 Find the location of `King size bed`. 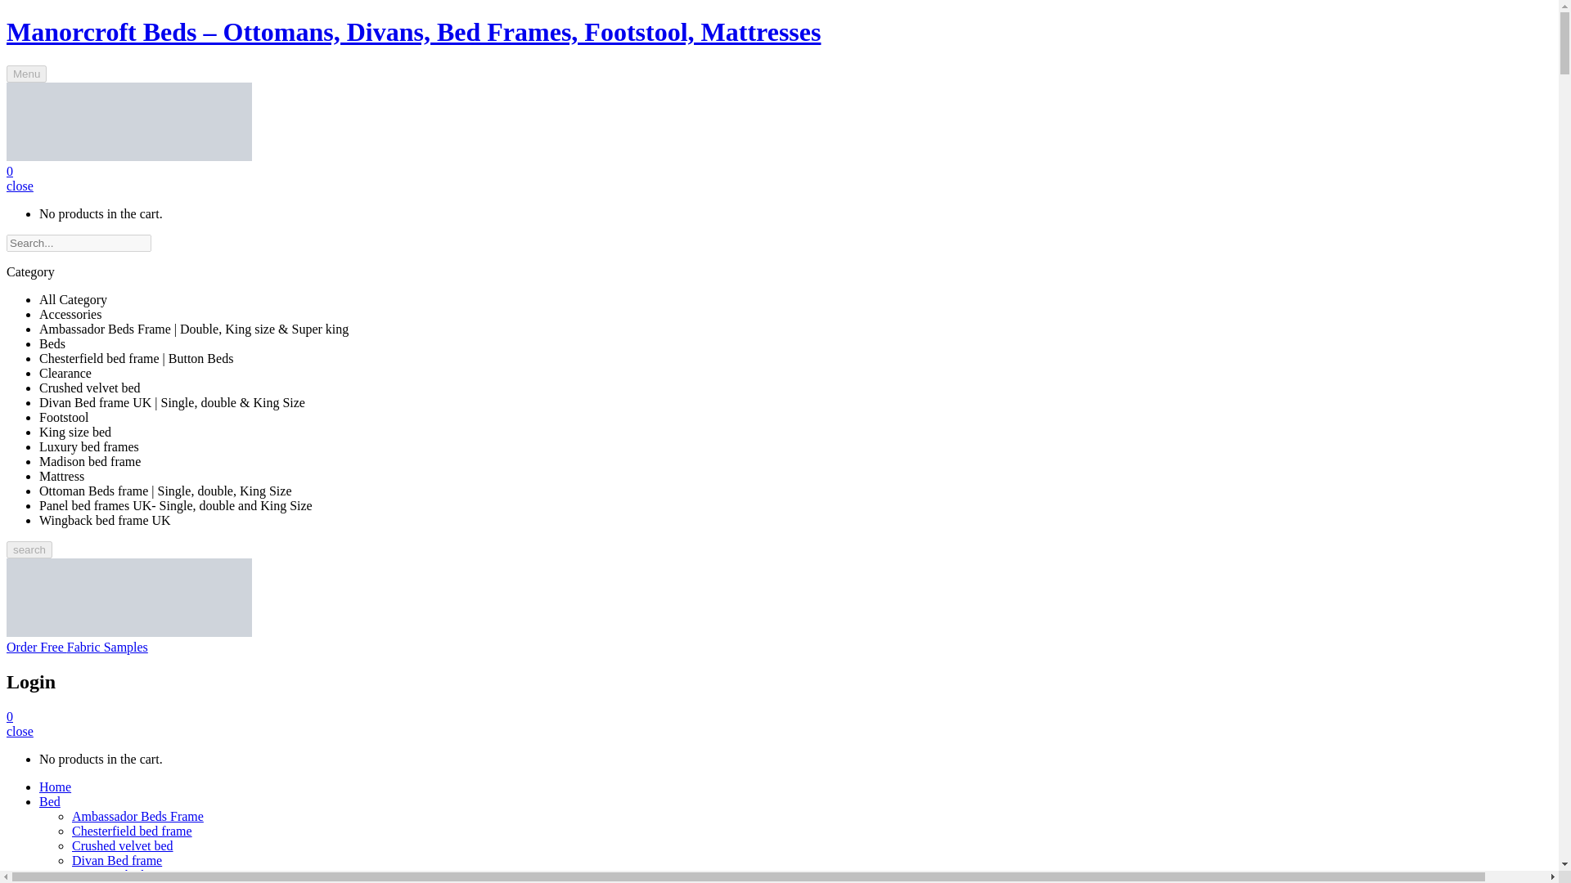

King size bed is located at coordinates (108, 875).